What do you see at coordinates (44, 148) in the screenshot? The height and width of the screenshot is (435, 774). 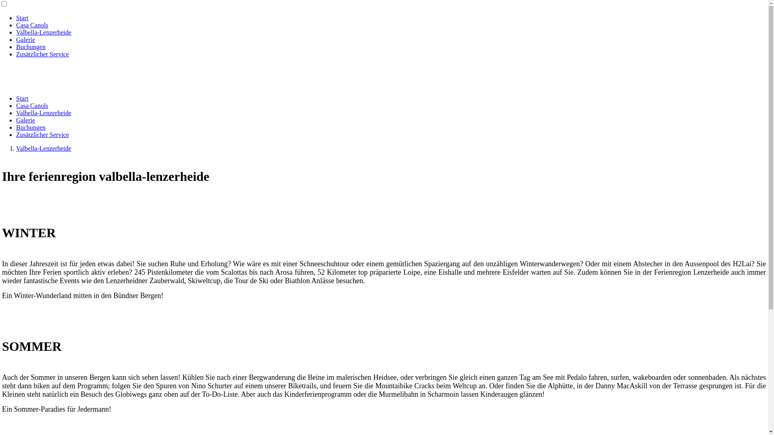 I see `Valbella-Lenzerheide` at bounding box center [44, 148].